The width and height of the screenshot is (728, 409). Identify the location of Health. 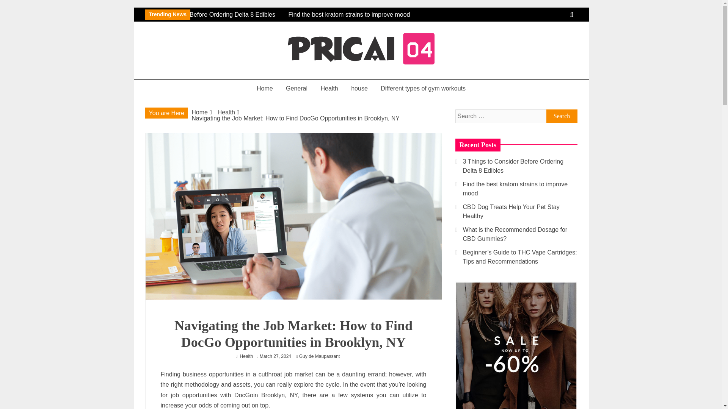
(226, 112).